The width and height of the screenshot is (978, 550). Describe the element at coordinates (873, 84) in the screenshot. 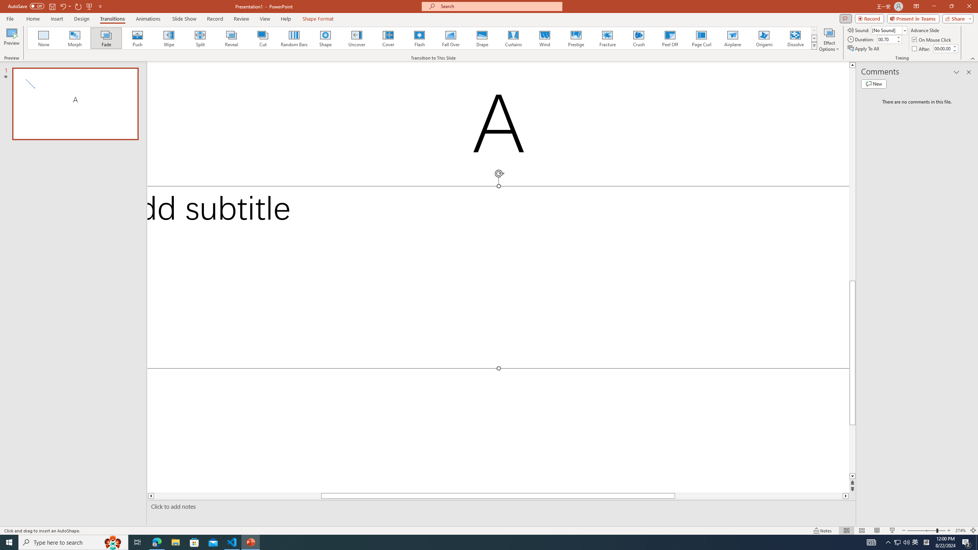

I see `New comment` at that location.